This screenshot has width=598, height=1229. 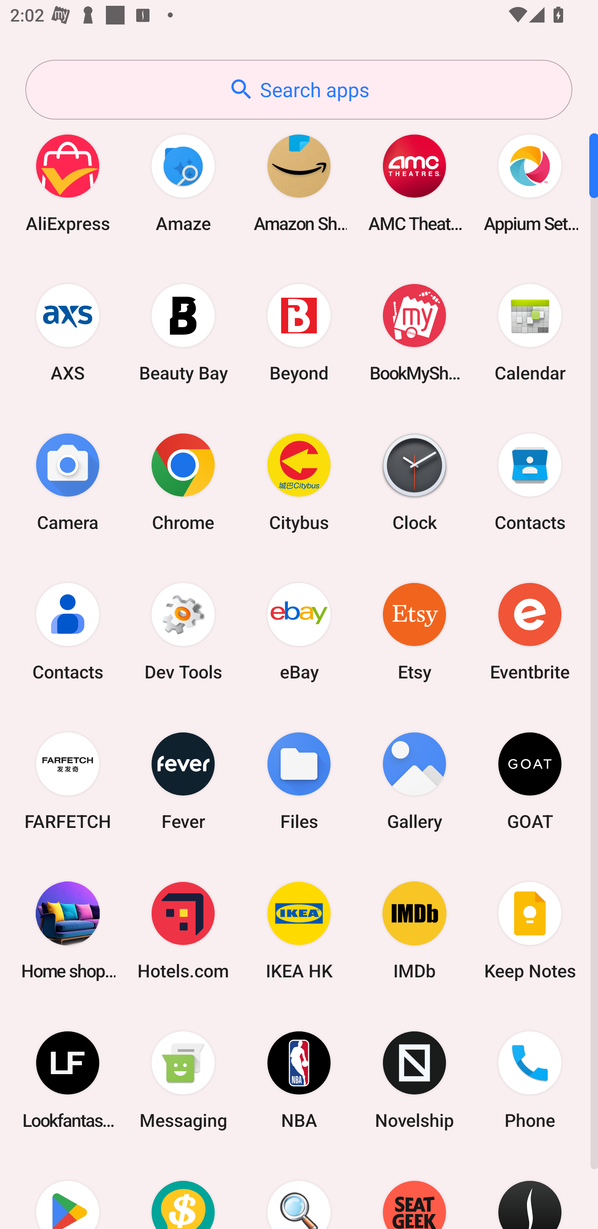 I want to click on Clock, so click(x=414, y=482).